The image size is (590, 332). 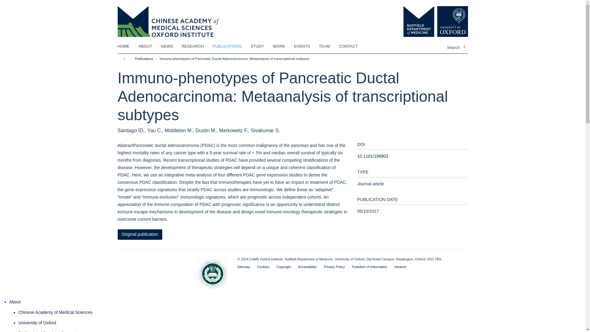 I want to click on RESEARCH, so click(x=196, y=46).